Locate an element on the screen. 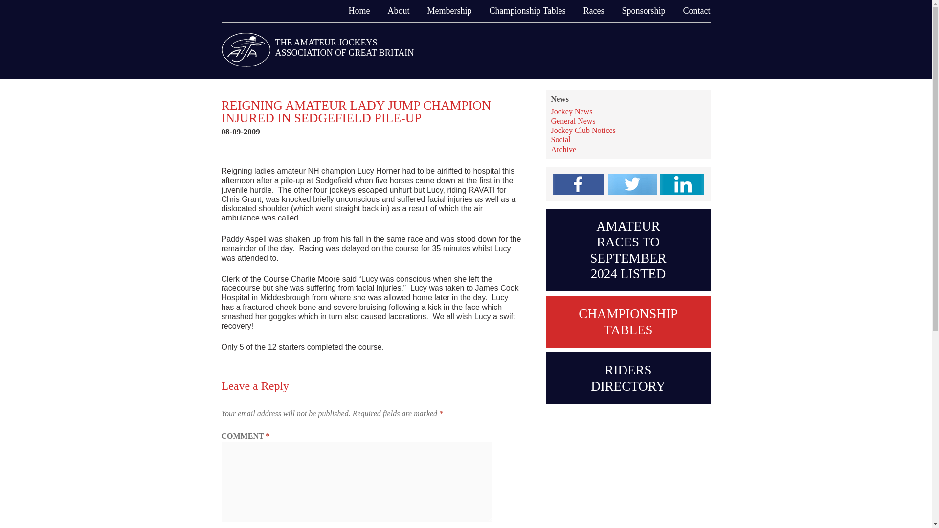  CHAMPIONSHIP TABLES is located at coordinates (627, 322).